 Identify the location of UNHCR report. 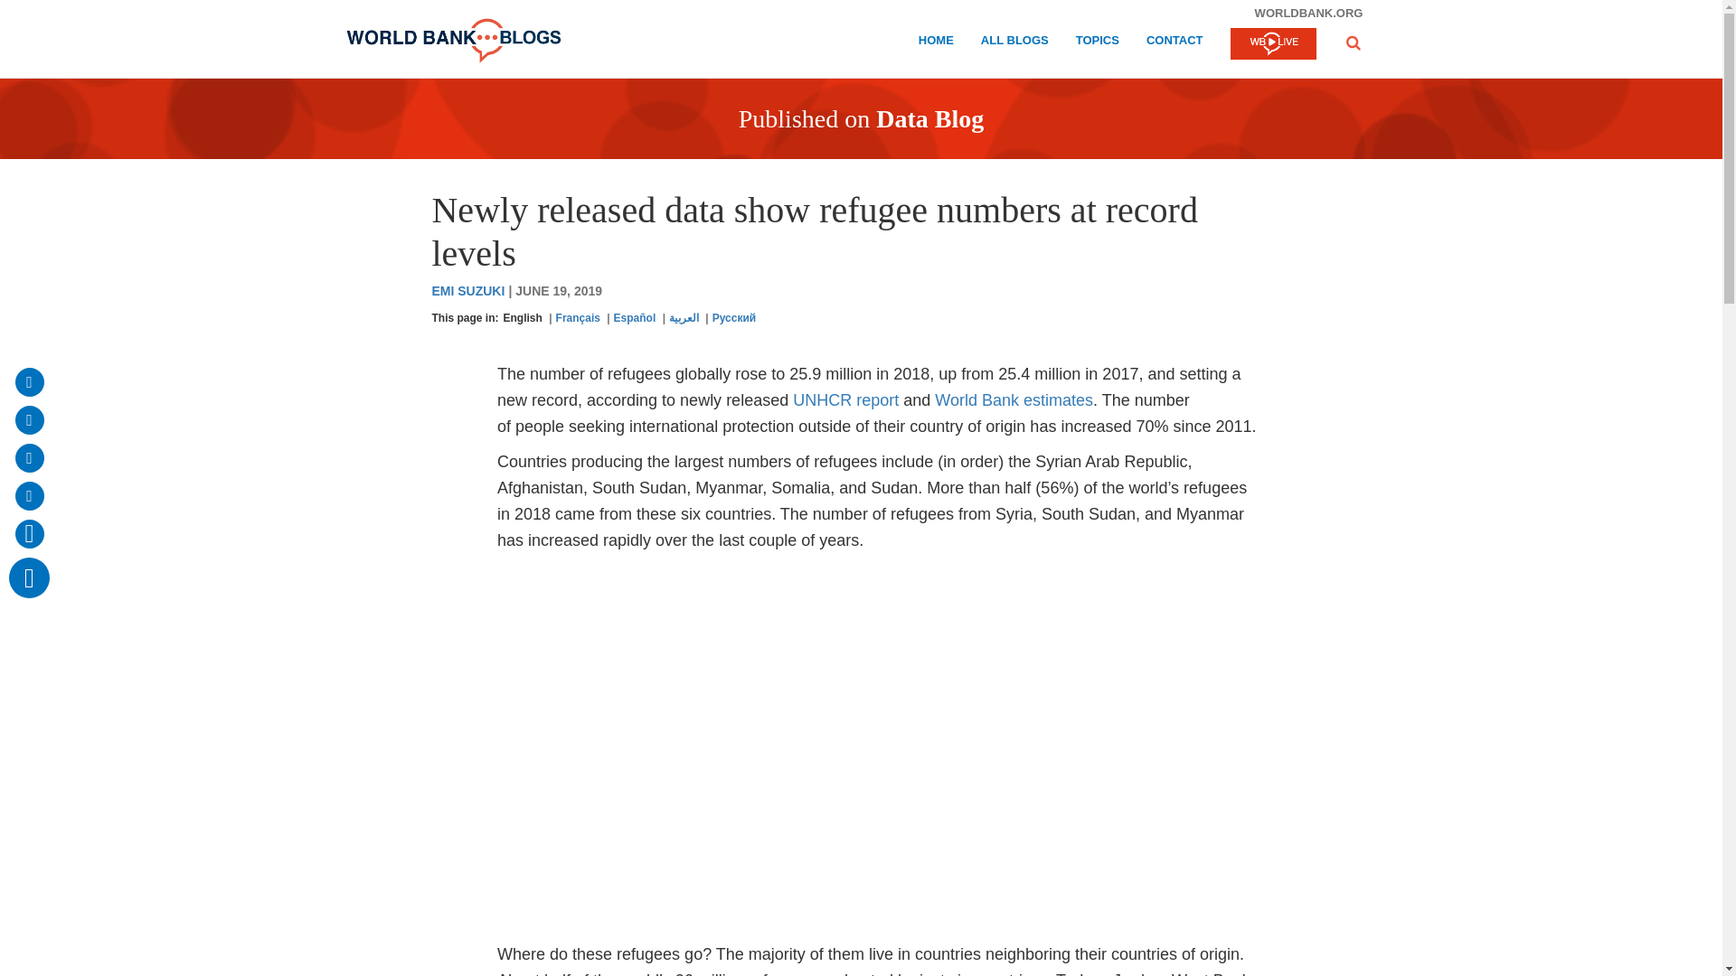
(846, 399).